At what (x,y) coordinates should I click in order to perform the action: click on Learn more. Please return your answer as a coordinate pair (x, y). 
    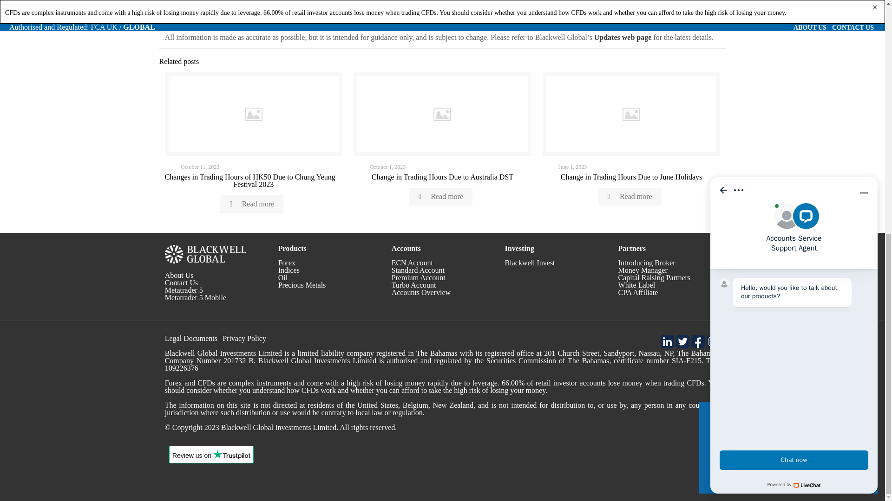
    Looking at the image, I should click on (734, 9).